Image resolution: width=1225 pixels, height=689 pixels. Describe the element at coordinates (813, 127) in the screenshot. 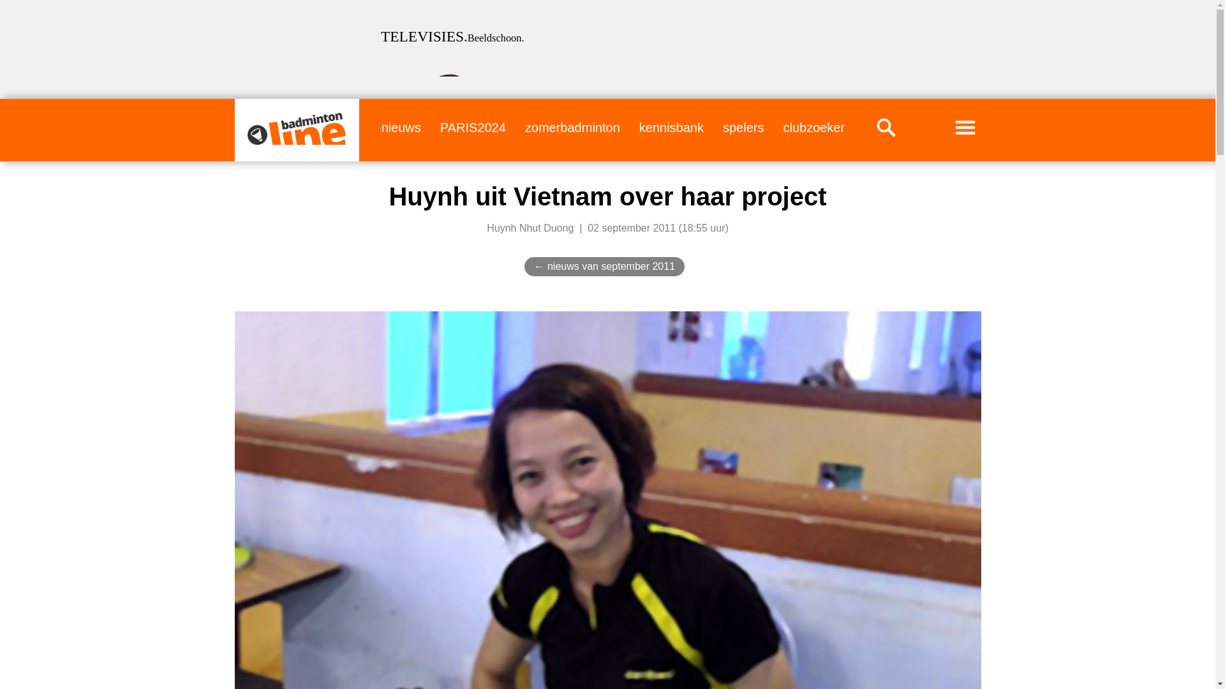

I see `clubzoeker` at that location.